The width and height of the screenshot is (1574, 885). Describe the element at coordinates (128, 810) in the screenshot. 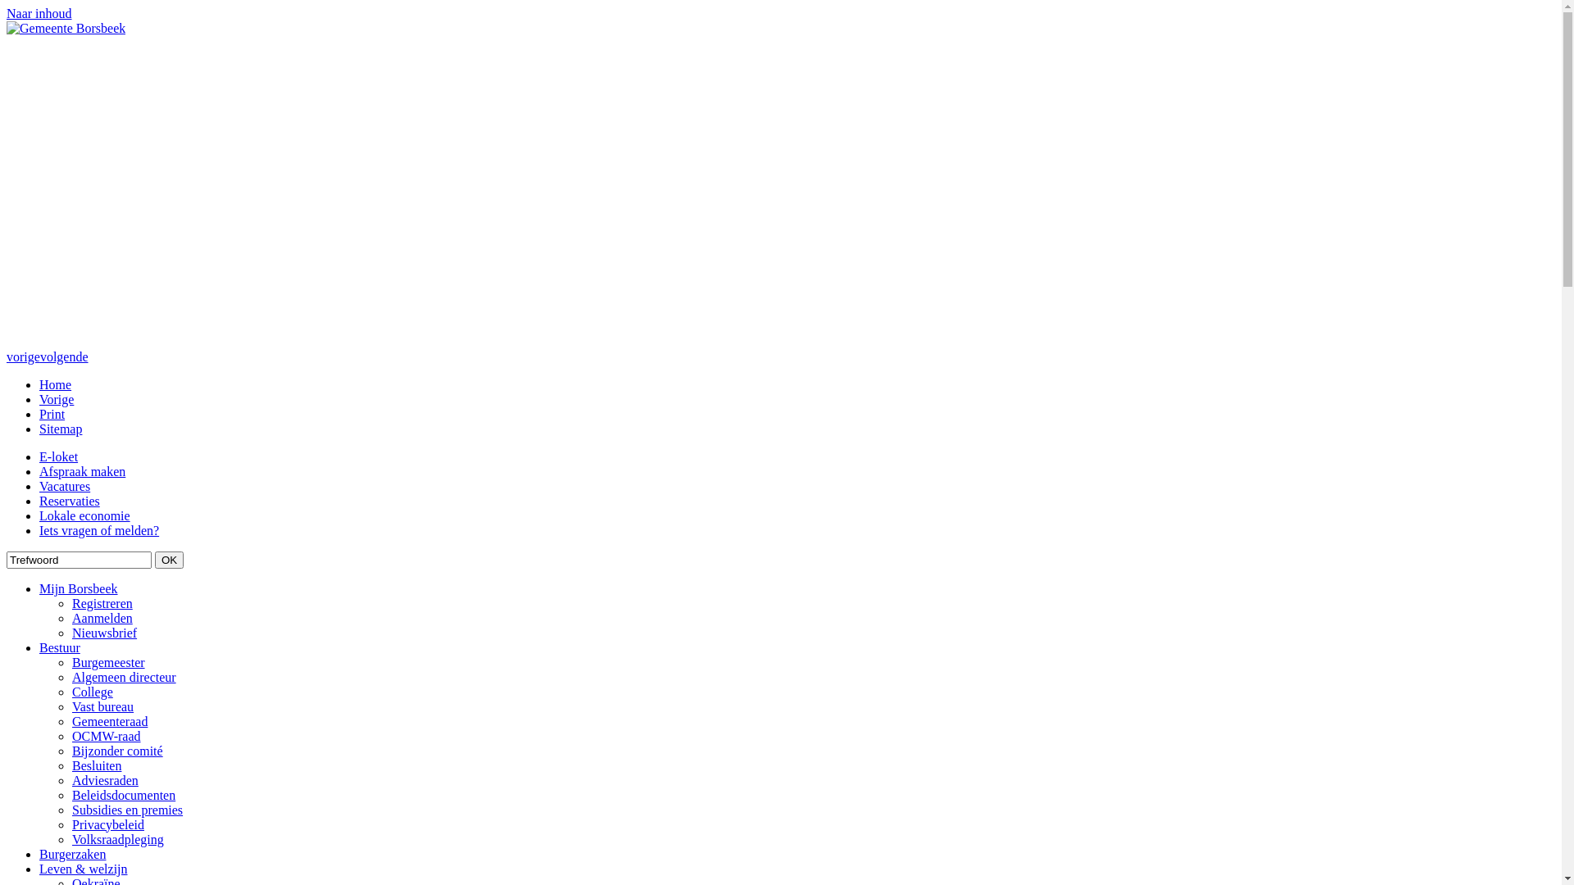

I see `Subsidies en premies` at that location.